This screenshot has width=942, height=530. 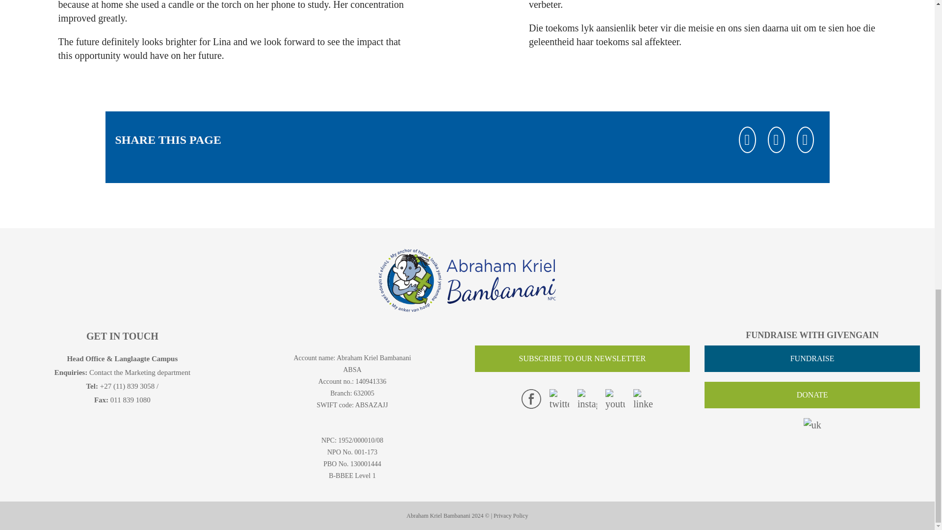 What do you see at coordinates (531, 398) in the screenshot?
I see `Facebook` at bounding box center [531, 398].